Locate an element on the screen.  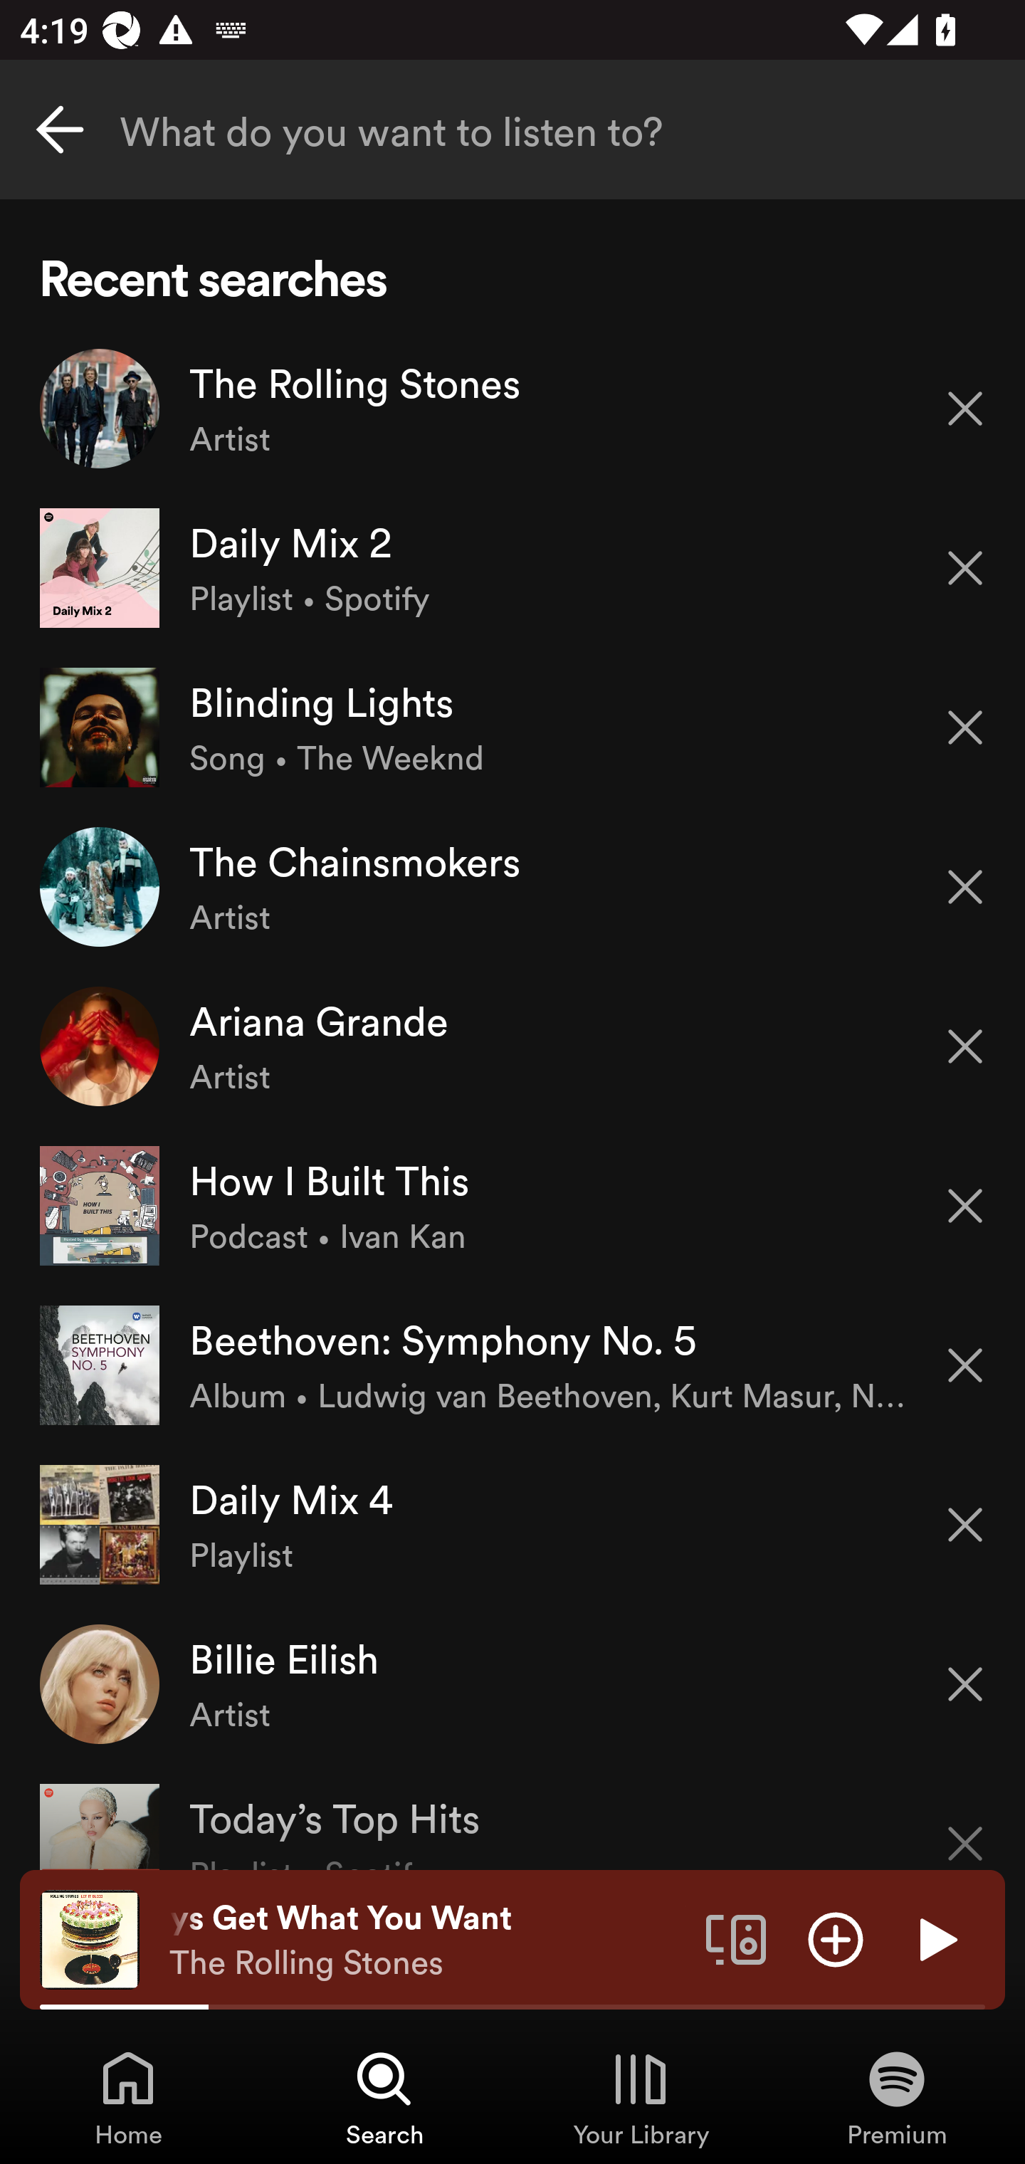
Billie Eilish Artist Remove is located at coordinates (512, 1683).